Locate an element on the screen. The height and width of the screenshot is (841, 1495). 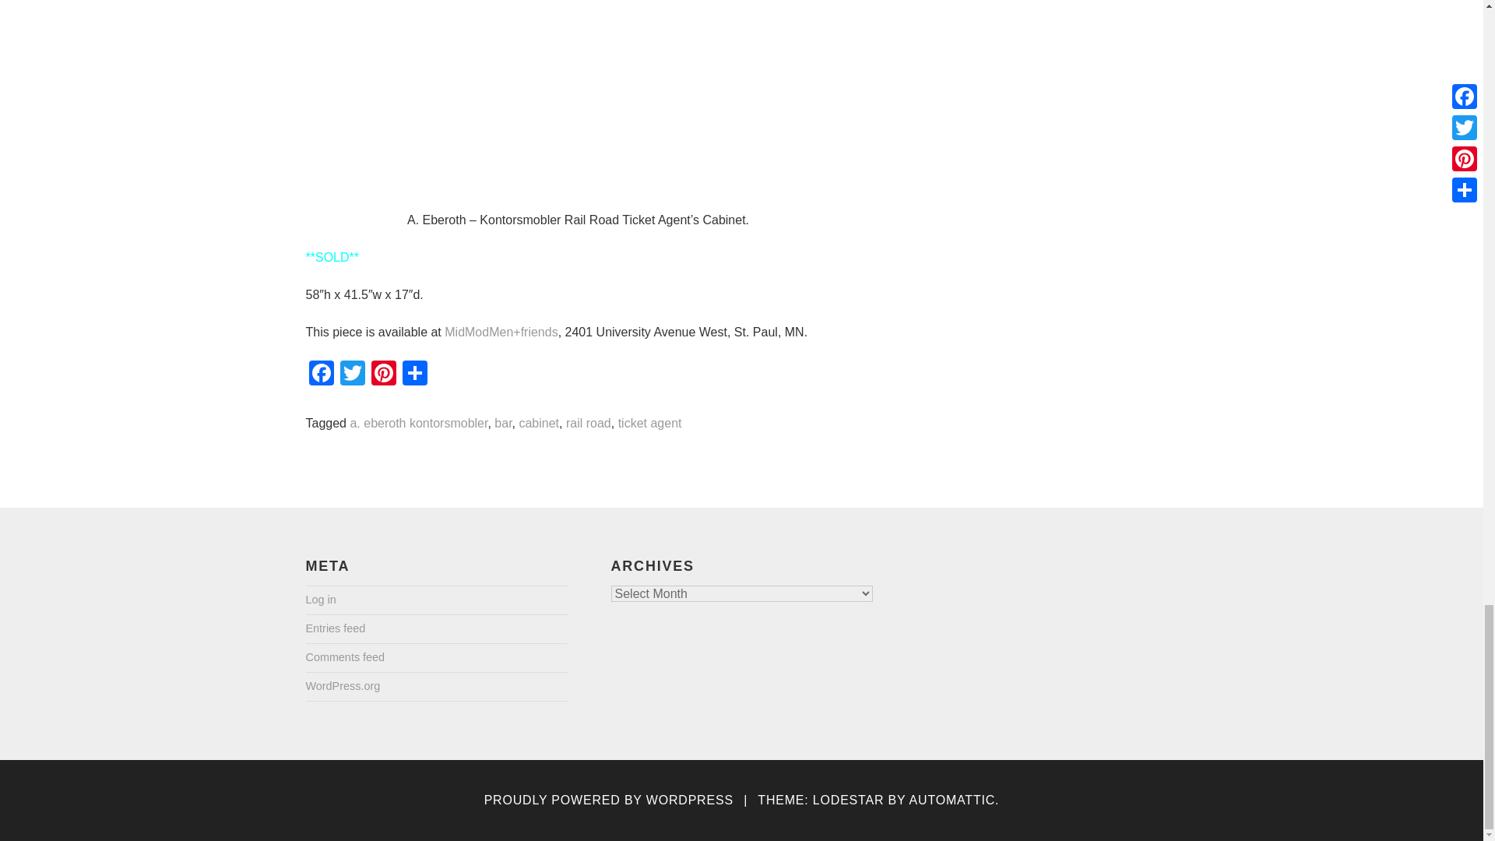
AUTOMATTIC is located at coordinates (952, 801).